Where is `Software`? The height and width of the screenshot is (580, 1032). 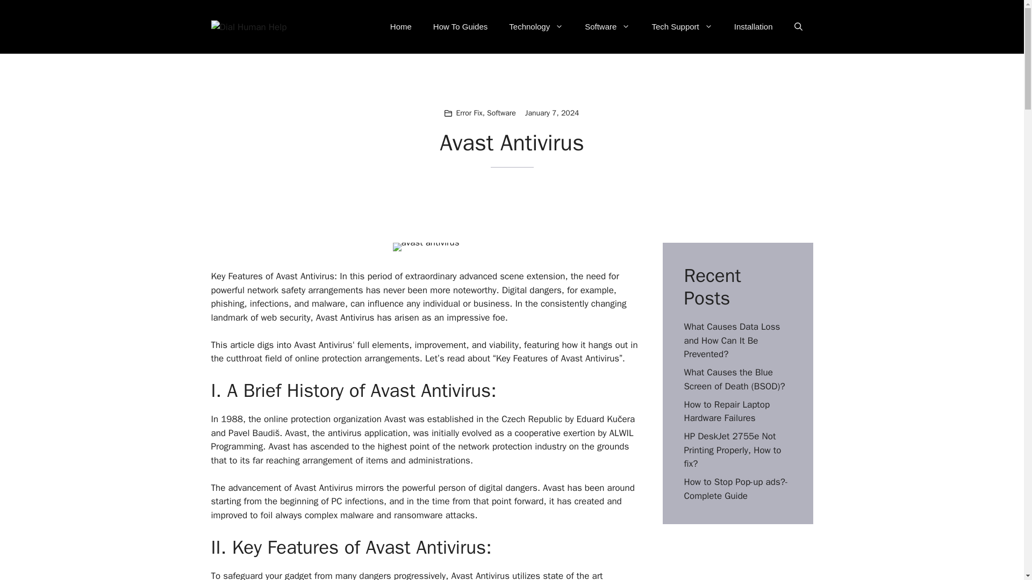
Software is located at coordinates (501, 113).